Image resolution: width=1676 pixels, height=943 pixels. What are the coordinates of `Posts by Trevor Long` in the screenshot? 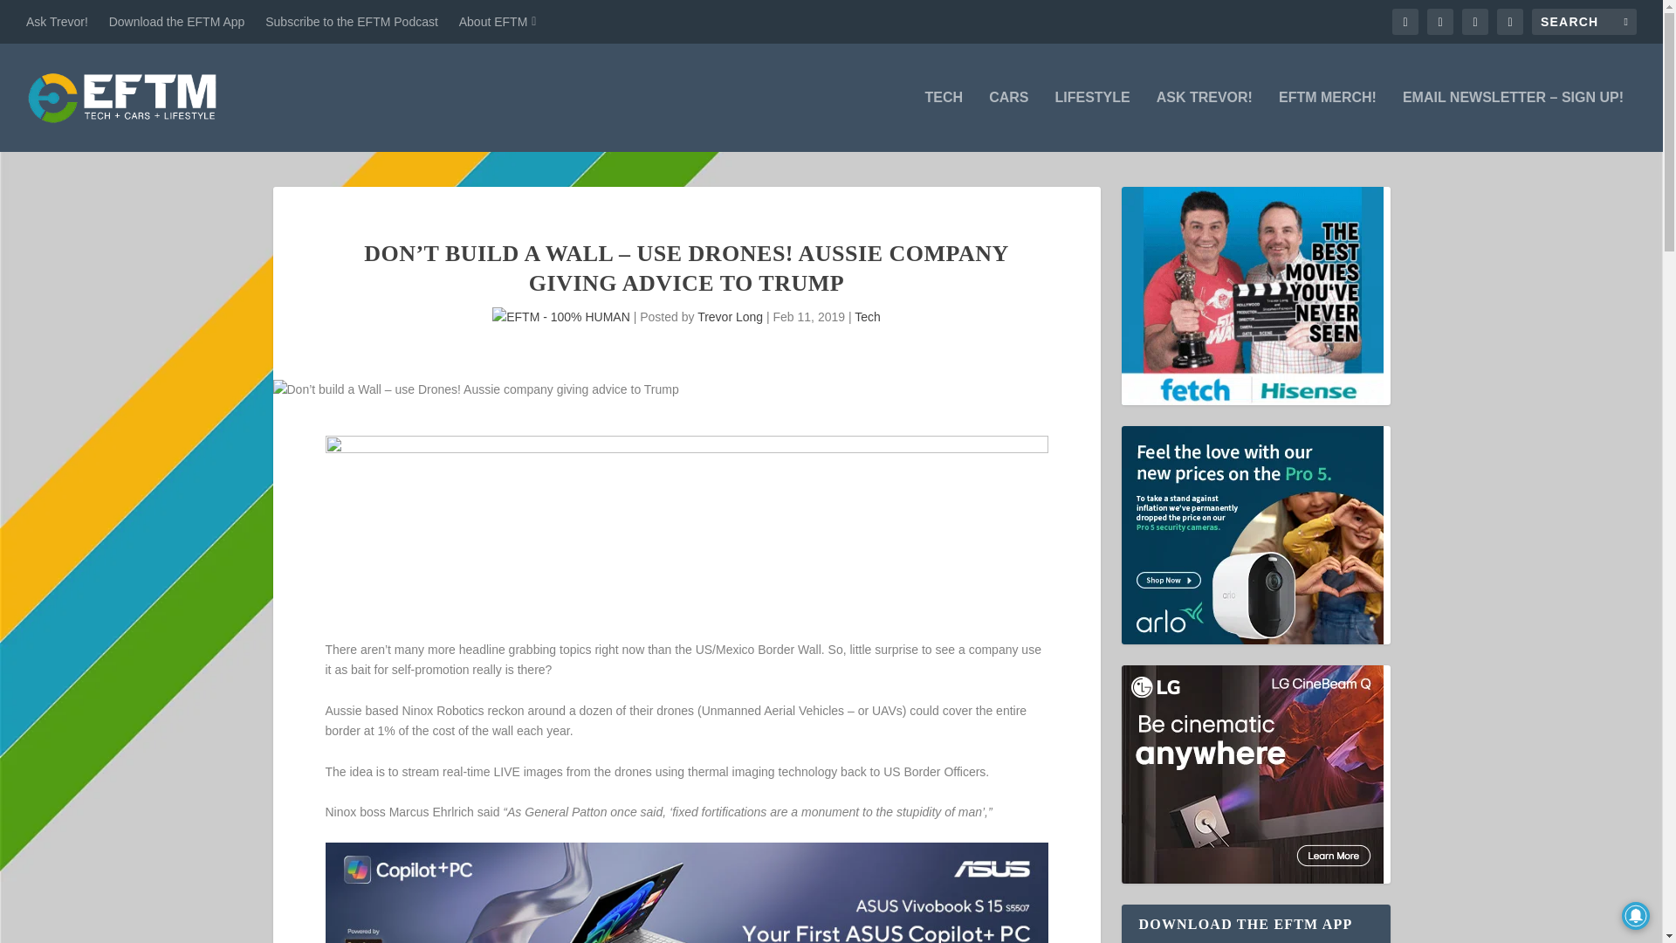 It's located at (730, 317).